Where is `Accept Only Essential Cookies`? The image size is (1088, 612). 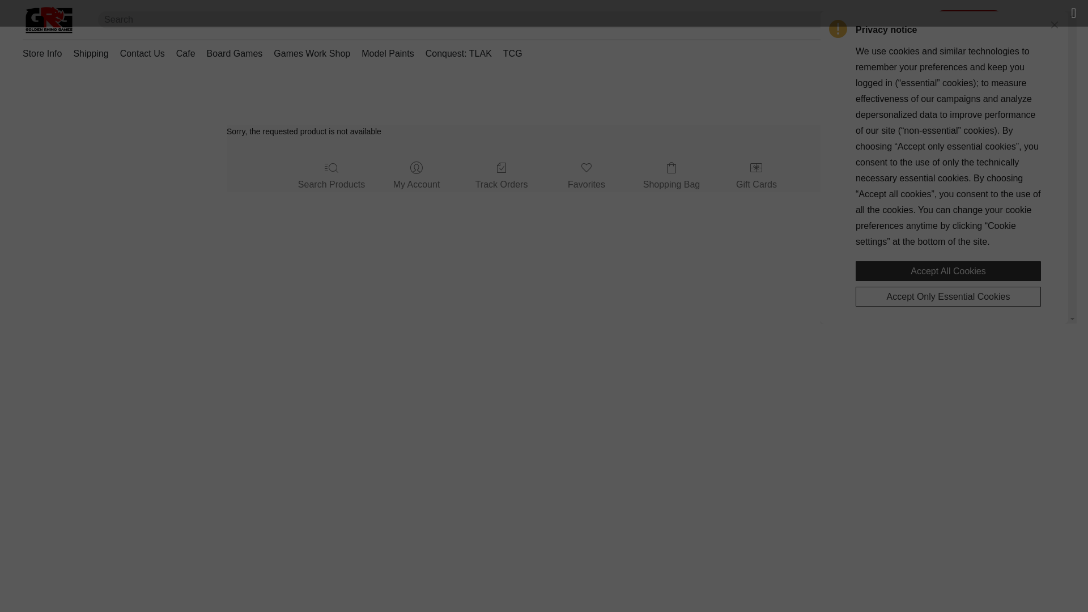 Accept Only Essential Cookies is located at coordinates (948, 297).